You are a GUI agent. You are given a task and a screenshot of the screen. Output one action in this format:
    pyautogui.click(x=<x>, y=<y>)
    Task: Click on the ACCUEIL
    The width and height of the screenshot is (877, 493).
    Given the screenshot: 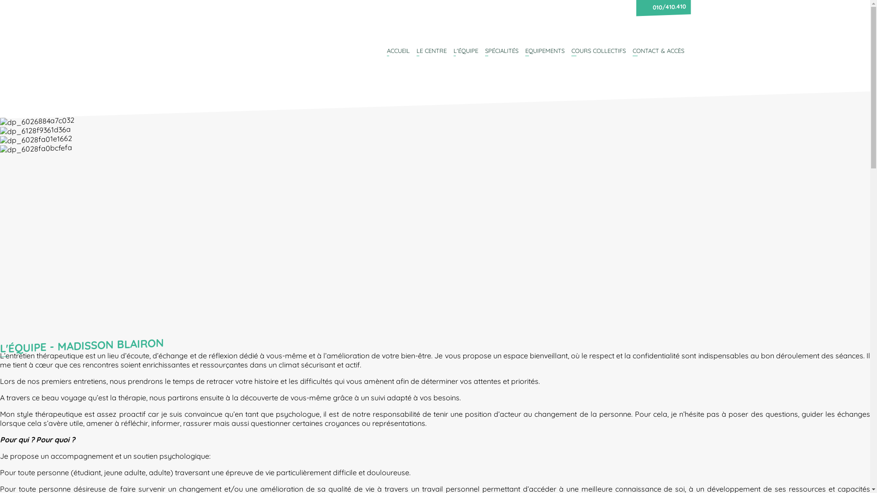 What is the action you would take?
    pyautogui.click(x=398, y=52)
    